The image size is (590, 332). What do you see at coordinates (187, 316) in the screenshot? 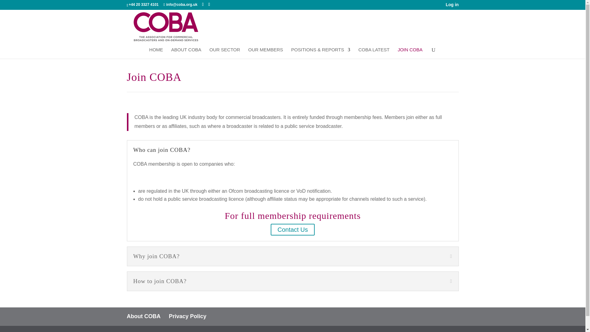
I see `Privacy Policy` at bounding box center [187, 316].